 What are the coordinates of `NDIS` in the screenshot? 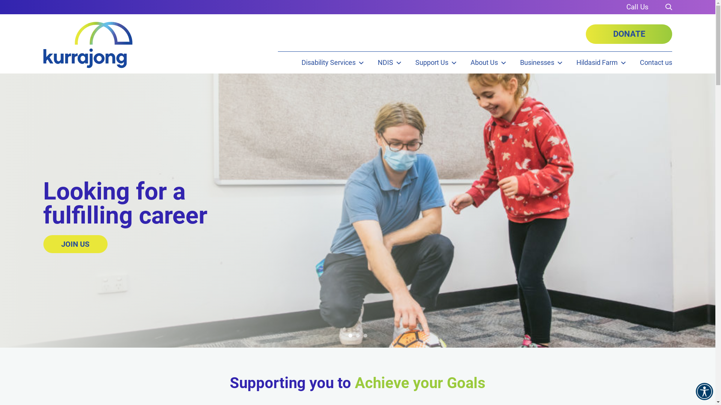 It's located at (390, 63).